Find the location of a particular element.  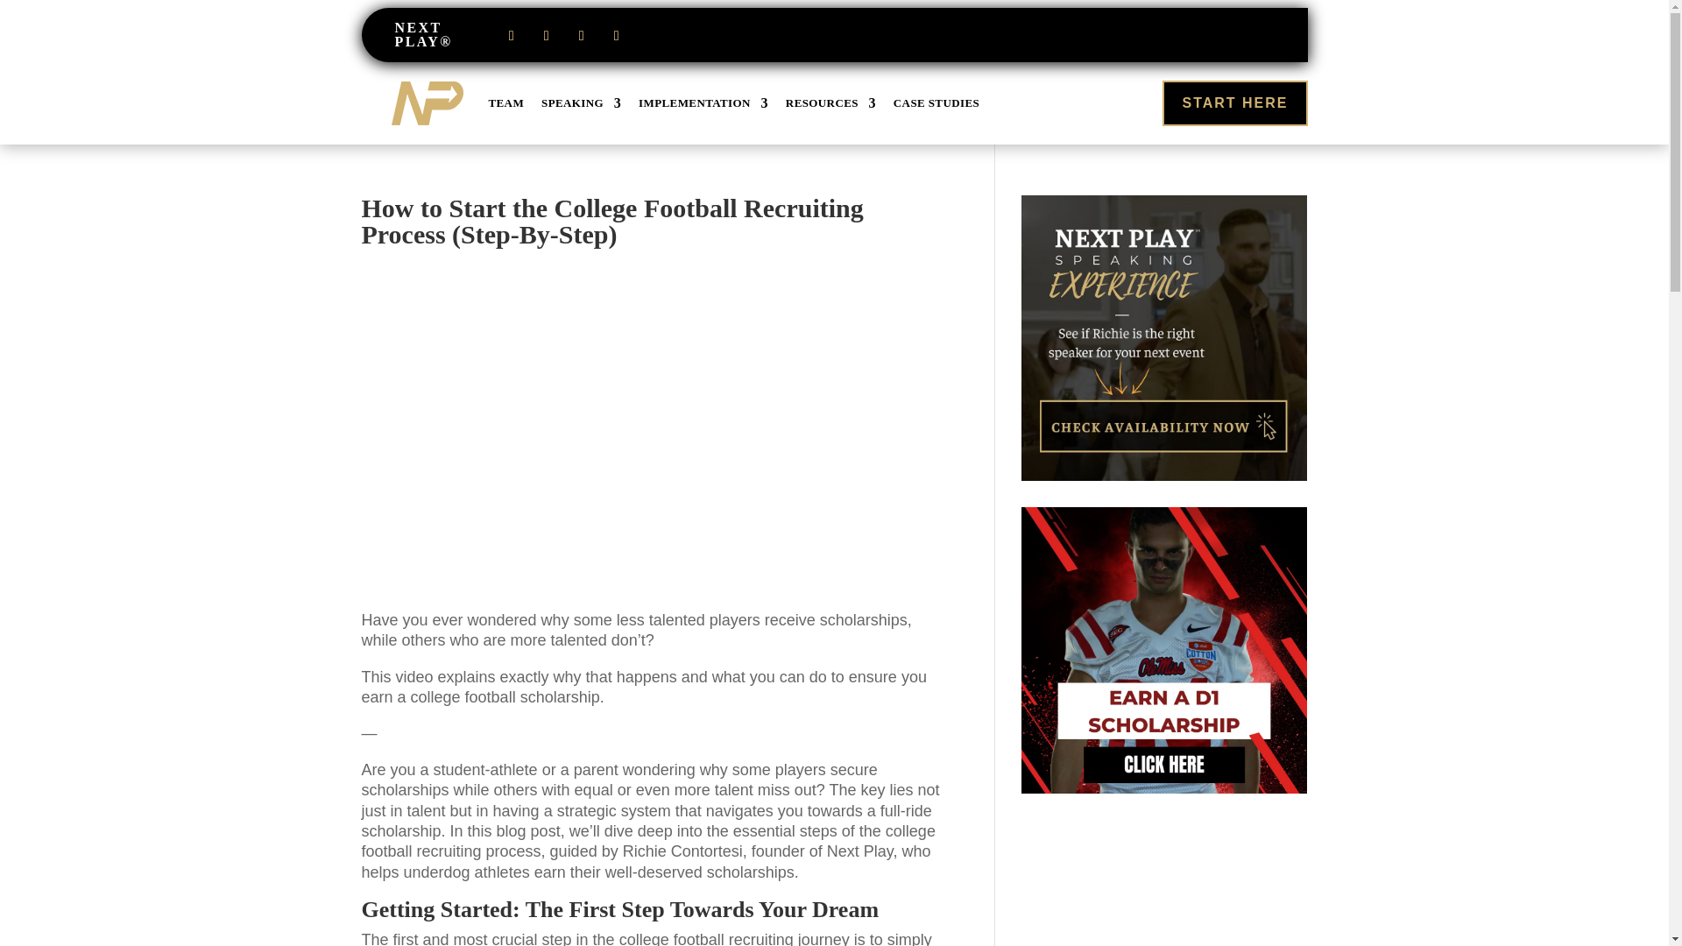

Follow on Instagram is located at coordinates (547, 35).